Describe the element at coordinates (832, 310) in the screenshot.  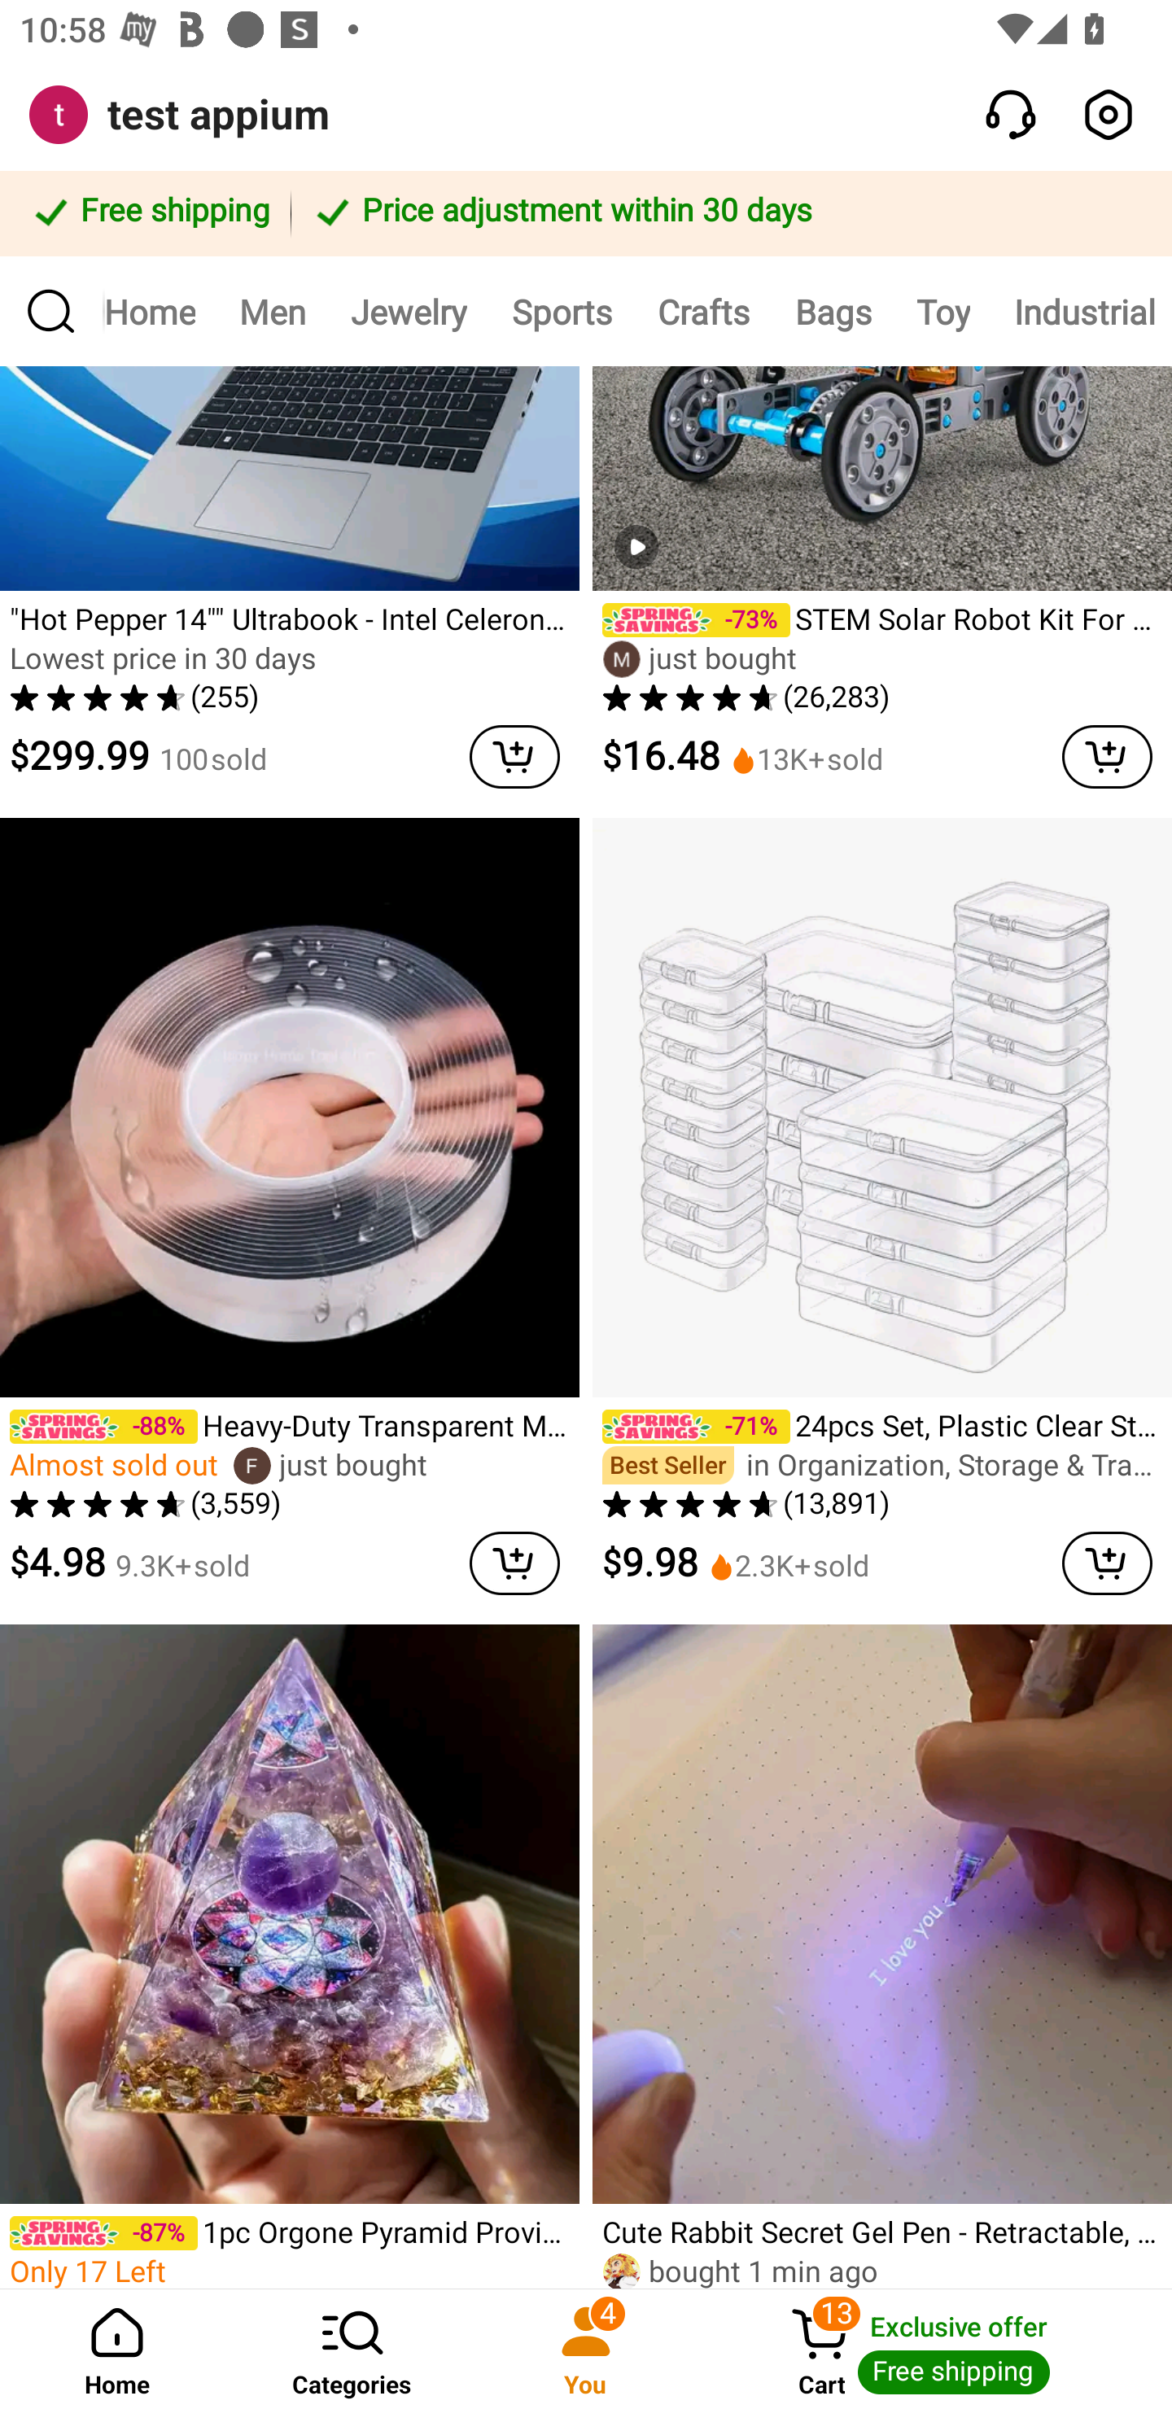
I see `Bags` at that location.